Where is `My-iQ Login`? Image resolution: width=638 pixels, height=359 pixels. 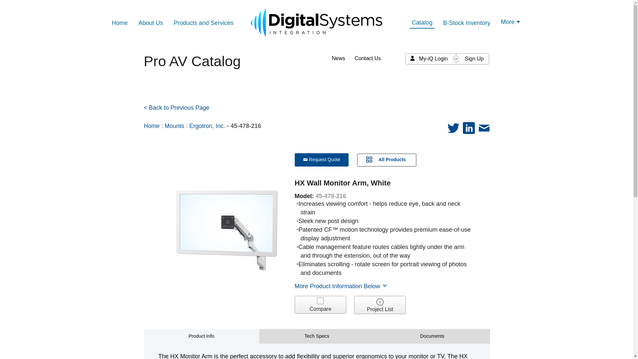 My-iQ Login is located at coordinates (433, 59).